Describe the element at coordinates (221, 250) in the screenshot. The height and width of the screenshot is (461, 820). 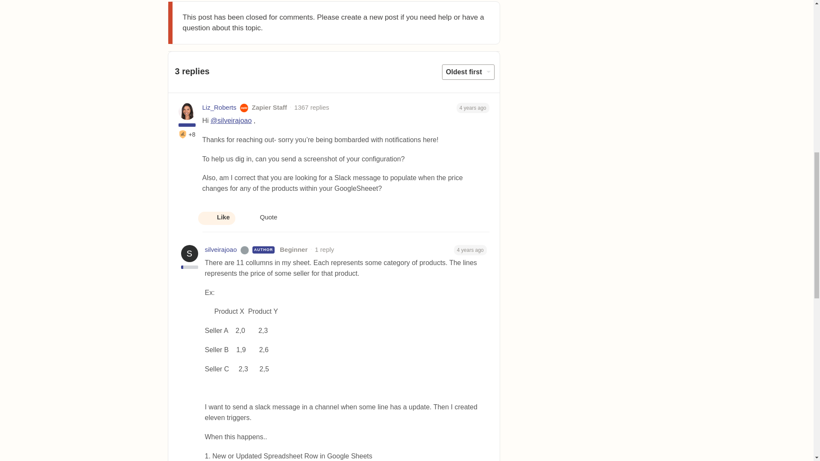
I see `silveirajoao` at that location.